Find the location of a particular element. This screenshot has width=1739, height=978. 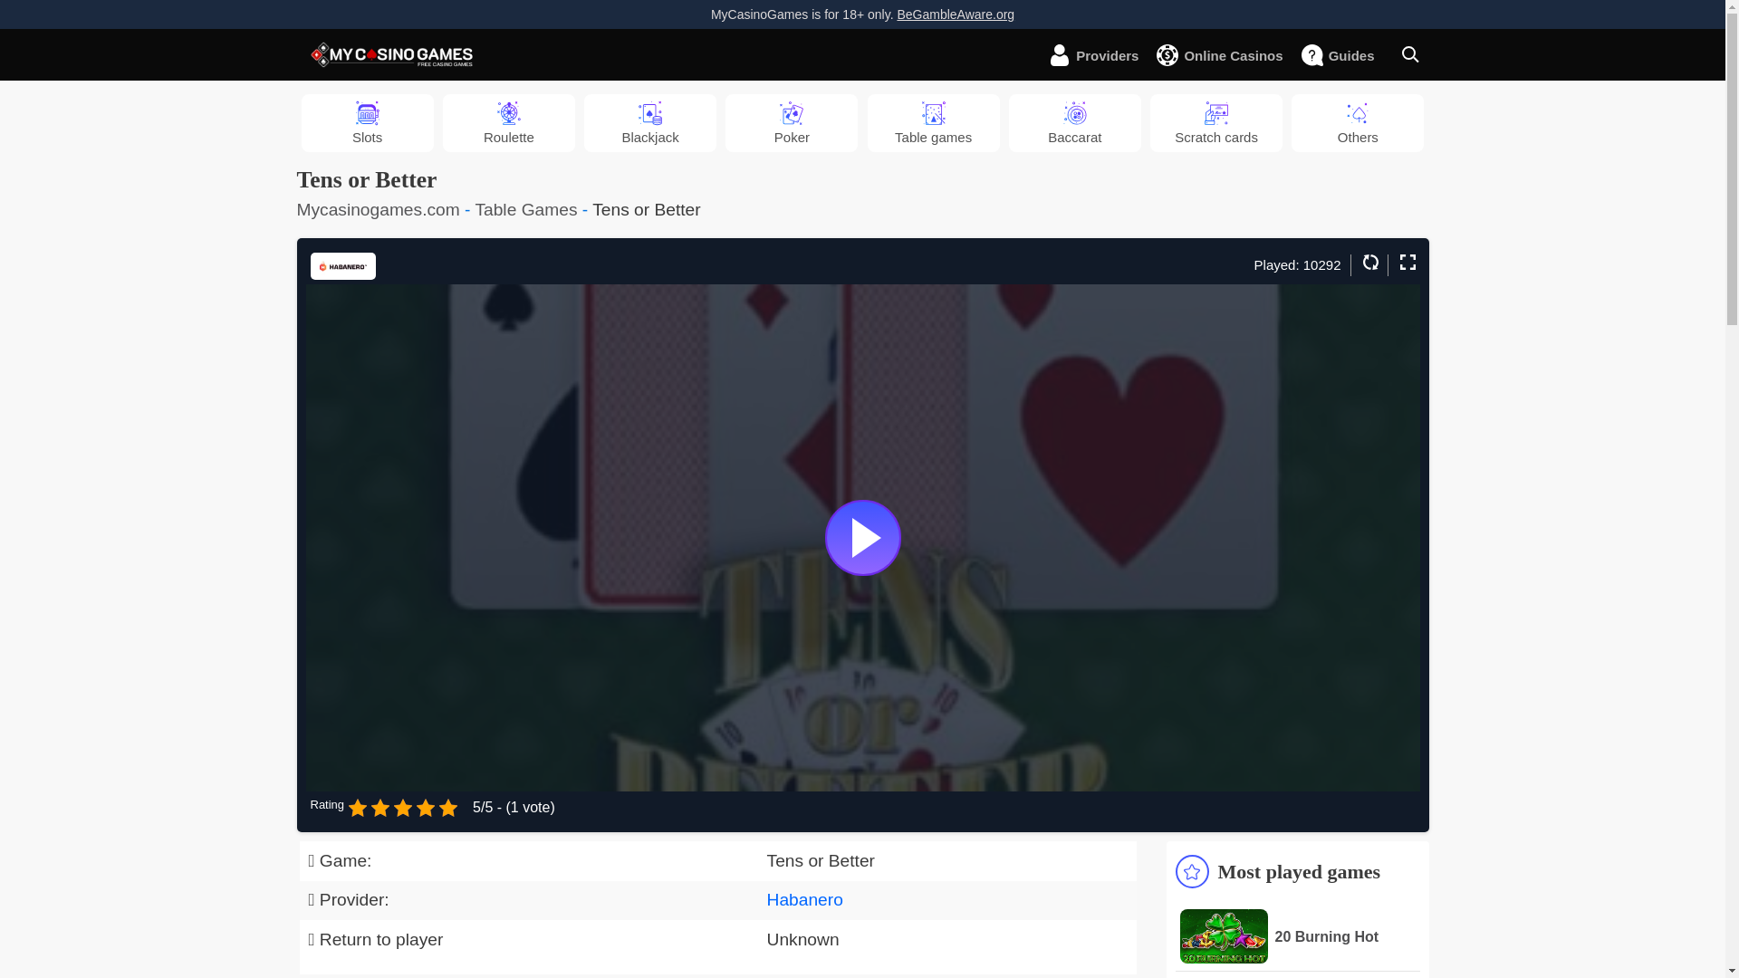

Guides is located at coordinates (1346, 54).